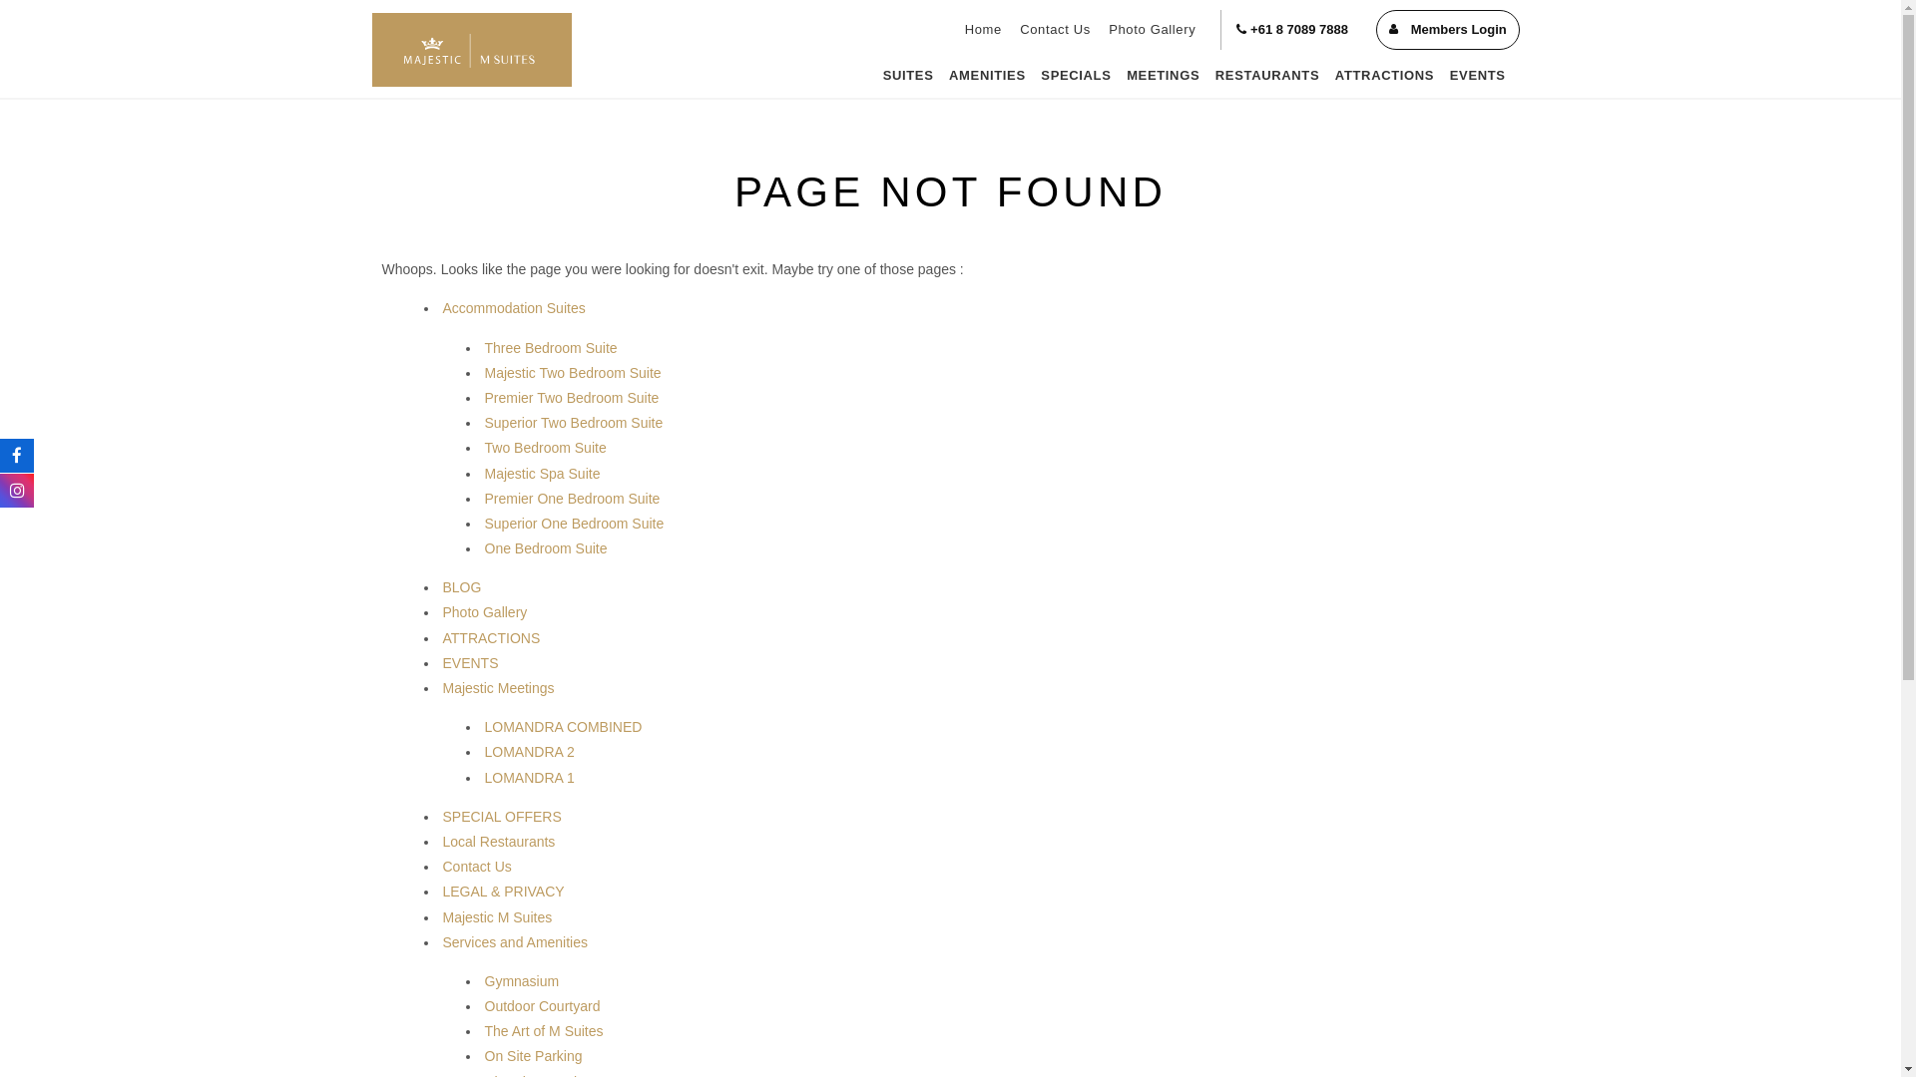 The image size is (1916, 1077). I want to click on SPECIAL OFFERS, so click(503, 817).